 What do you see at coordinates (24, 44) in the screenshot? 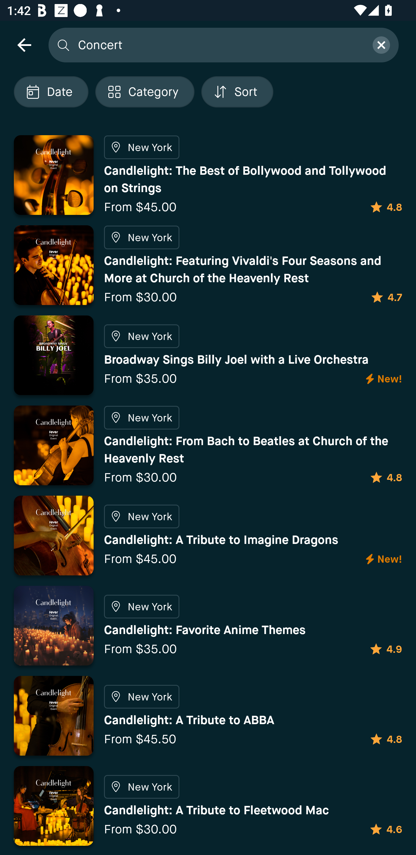
I see `navigation icon` at bounding box center [24, 44].